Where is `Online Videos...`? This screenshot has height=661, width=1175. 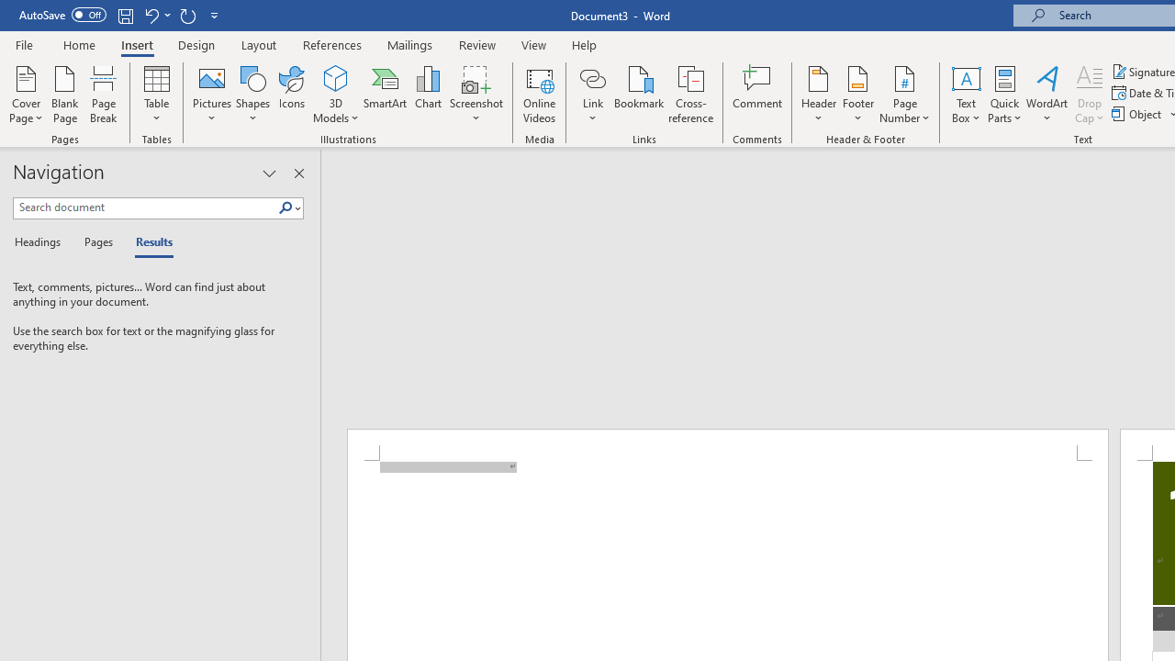 Online Videos... is located at coordinates (540, 94).